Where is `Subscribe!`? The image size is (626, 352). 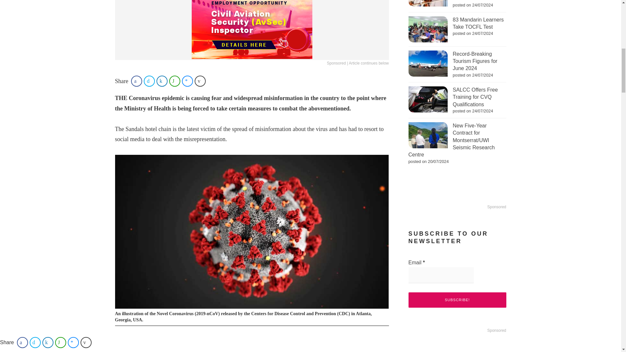 Subscribe! is located at coordinates (457, 300).